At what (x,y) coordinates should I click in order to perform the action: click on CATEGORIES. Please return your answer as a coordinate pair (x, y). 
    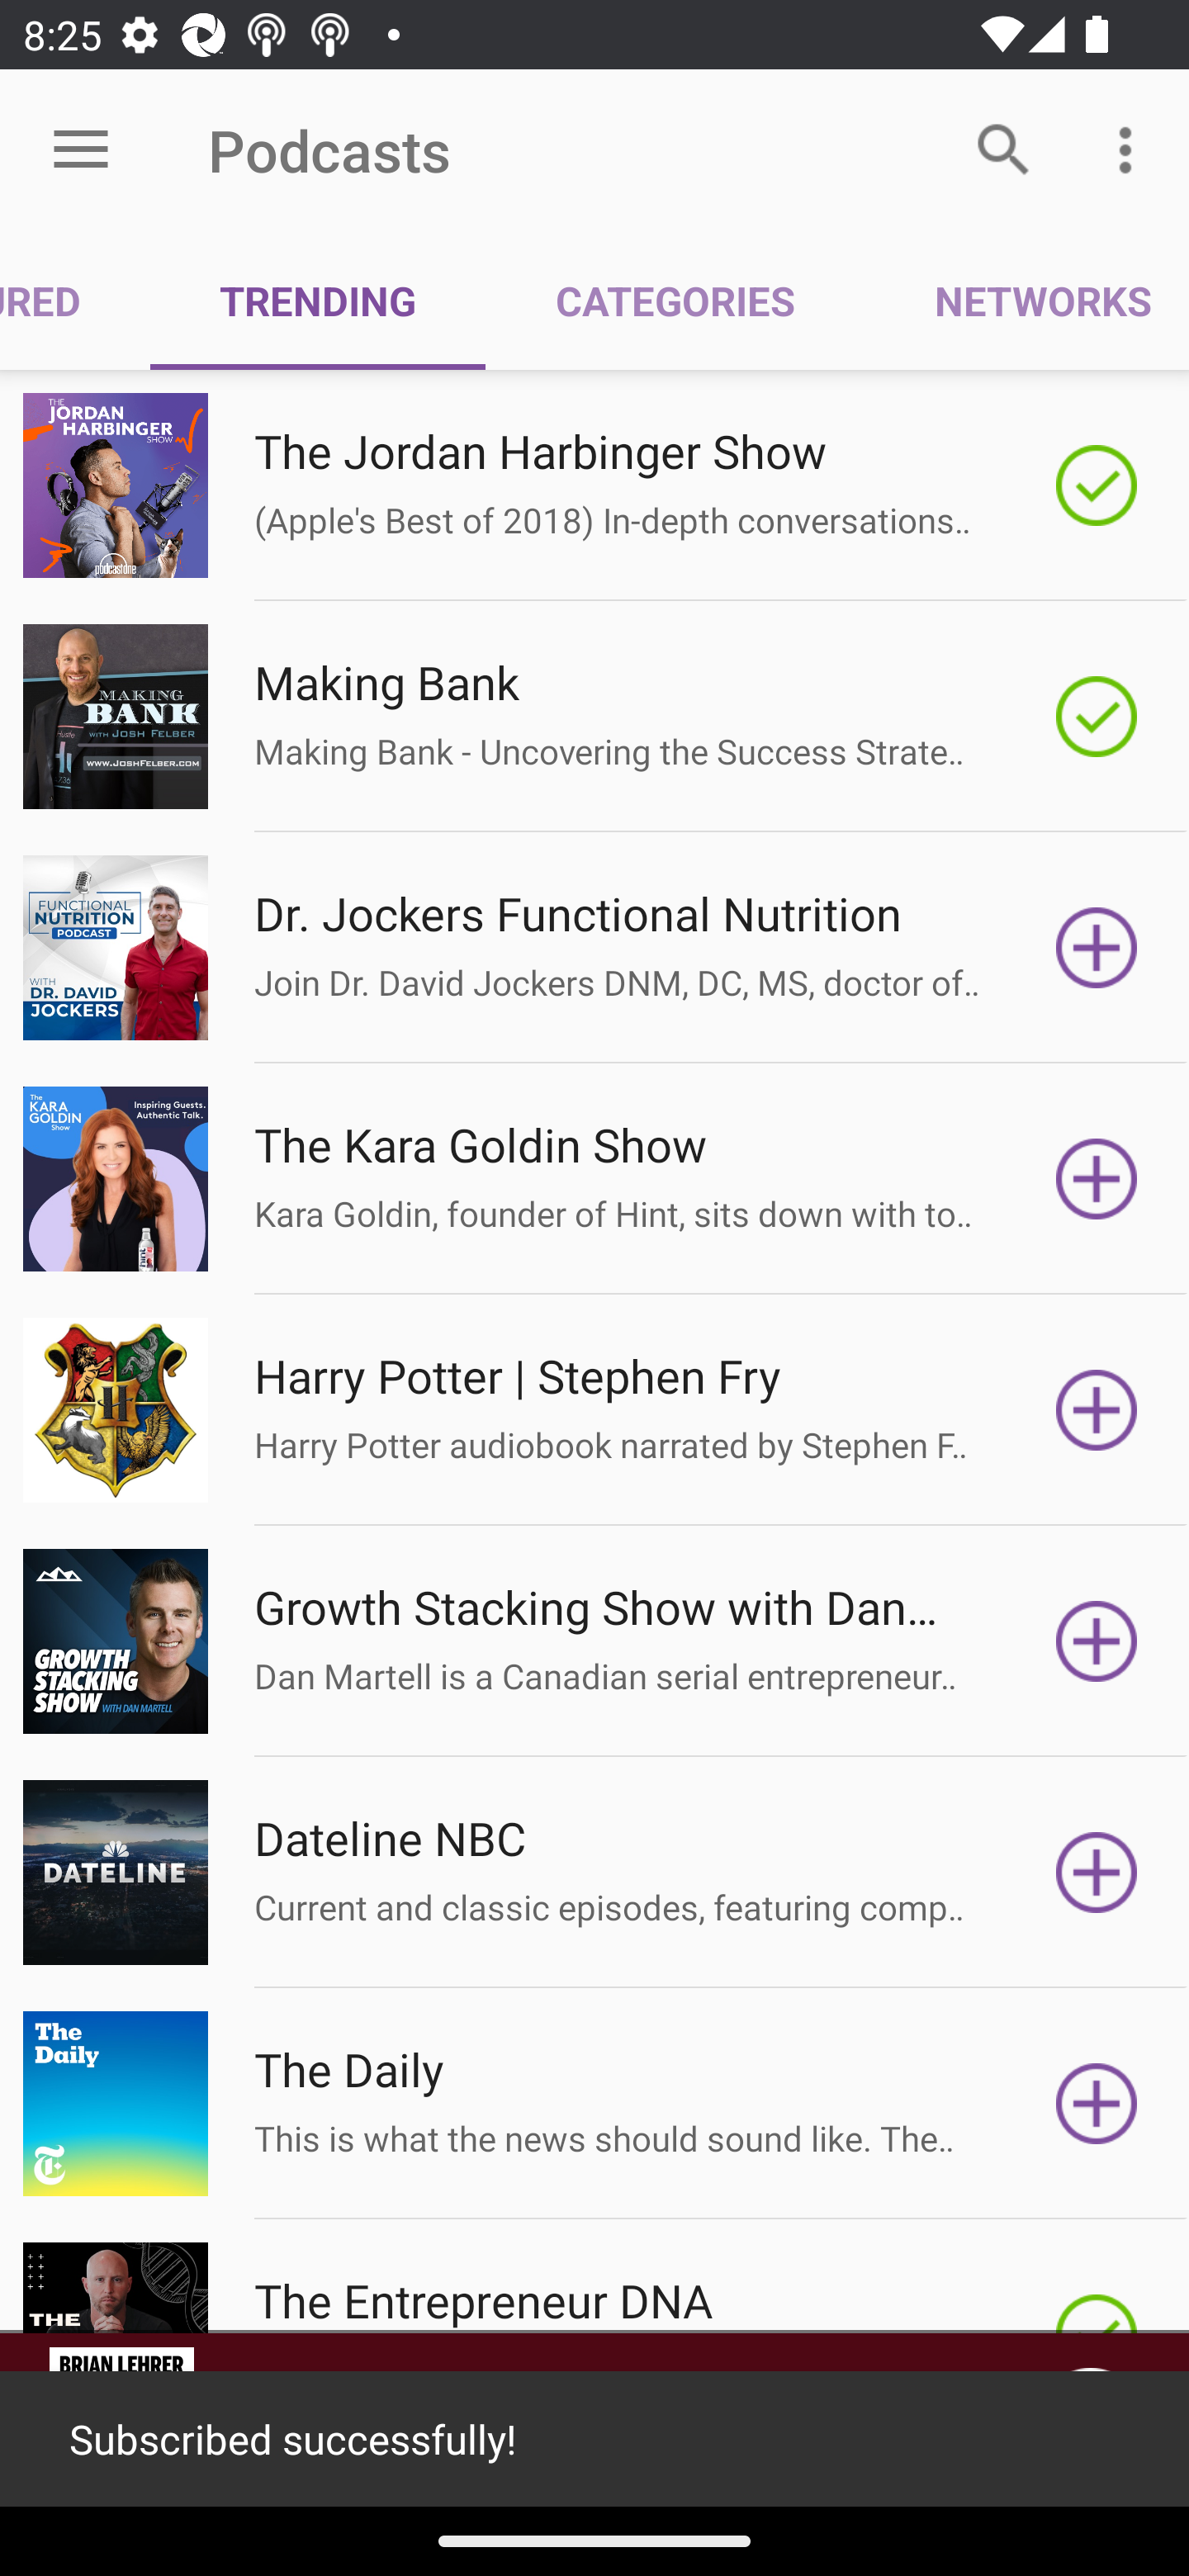
    Looking at the image, I should click on (674, 301).